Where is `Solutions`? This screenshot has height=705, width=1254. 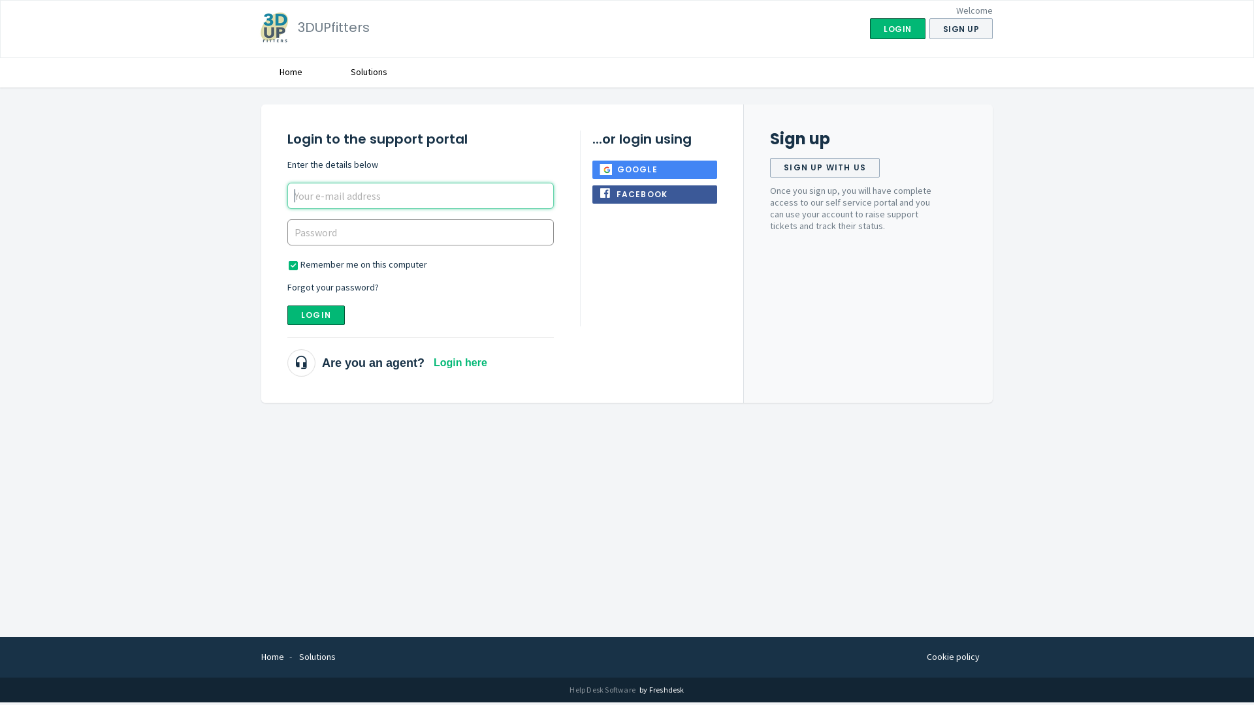 Solutions is located at coordinates (317, 657).